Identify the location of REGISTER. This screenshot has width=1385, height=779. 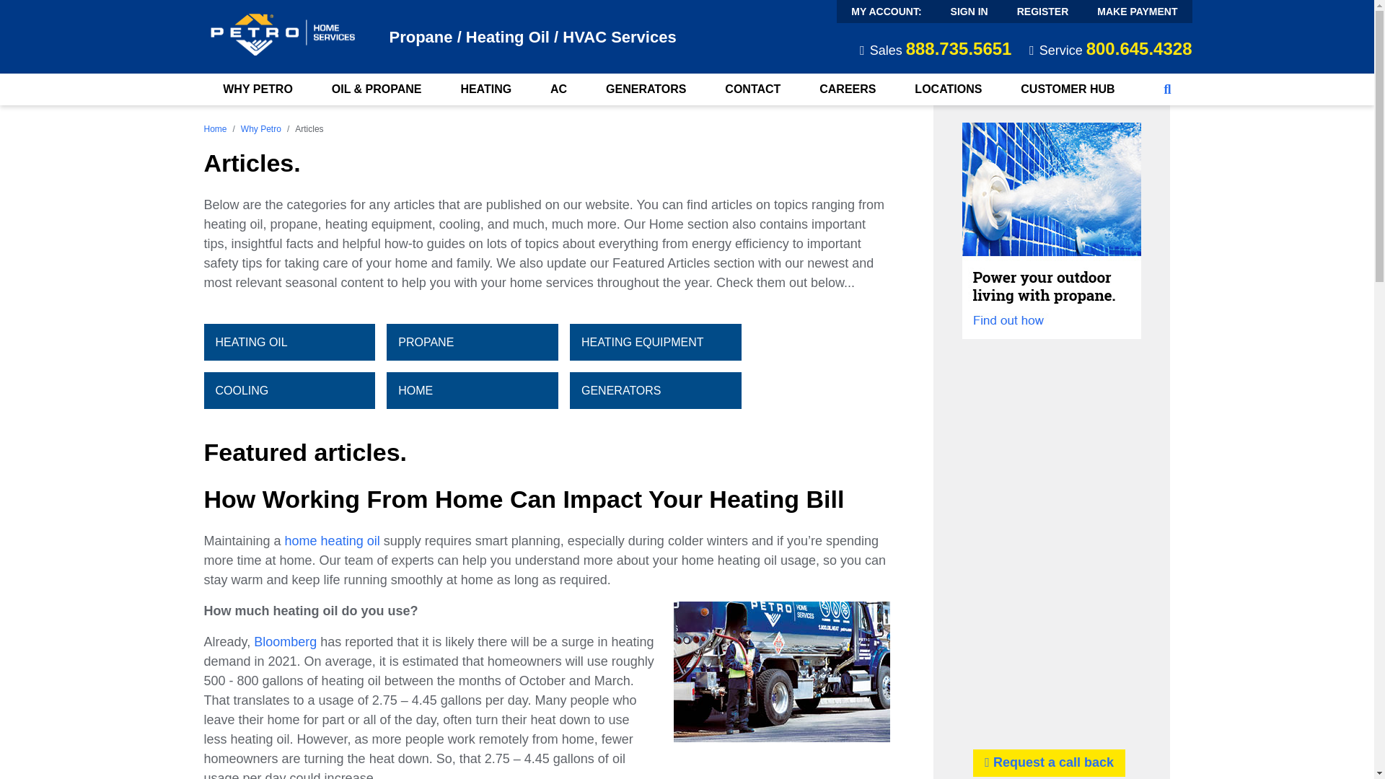
(1043, 12).